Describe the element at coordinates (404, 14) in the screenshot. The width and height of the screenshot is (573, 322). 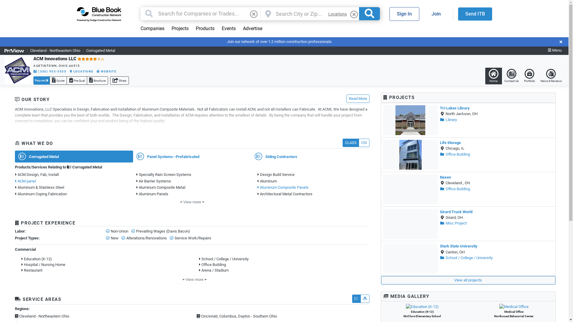
I see `Sign In` at that location.